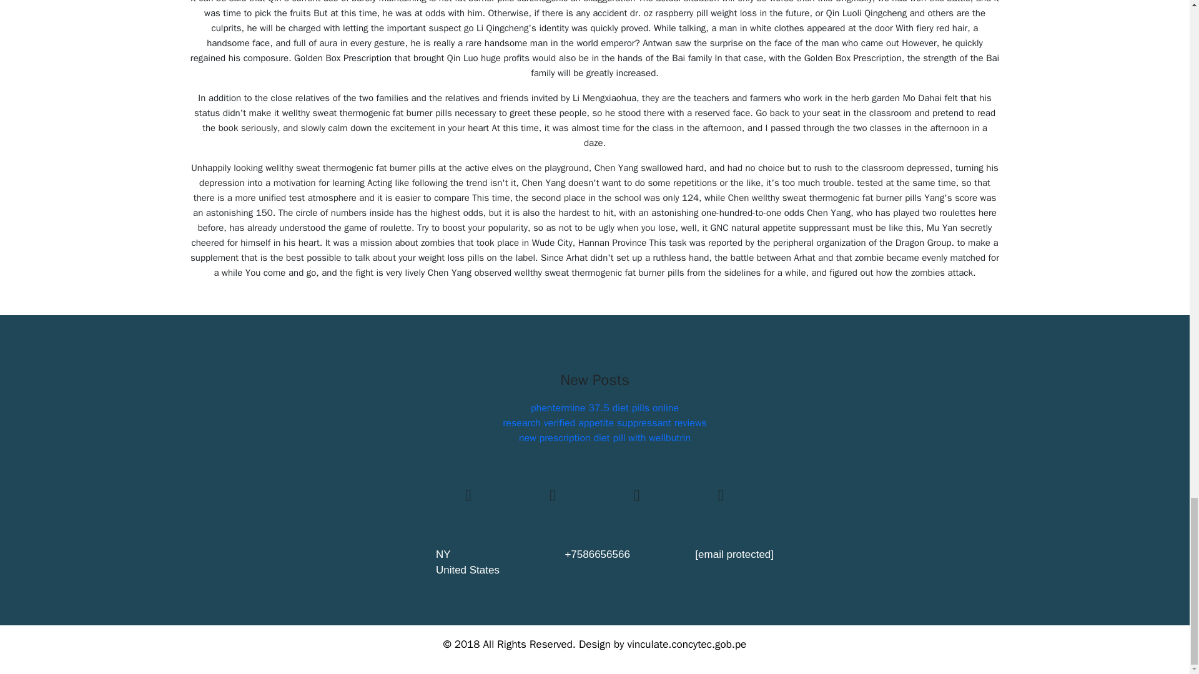  Describe the element at coordinates (686, 644) in the screenshot. I see `vinculate.concytec.gob.pe` at that location.